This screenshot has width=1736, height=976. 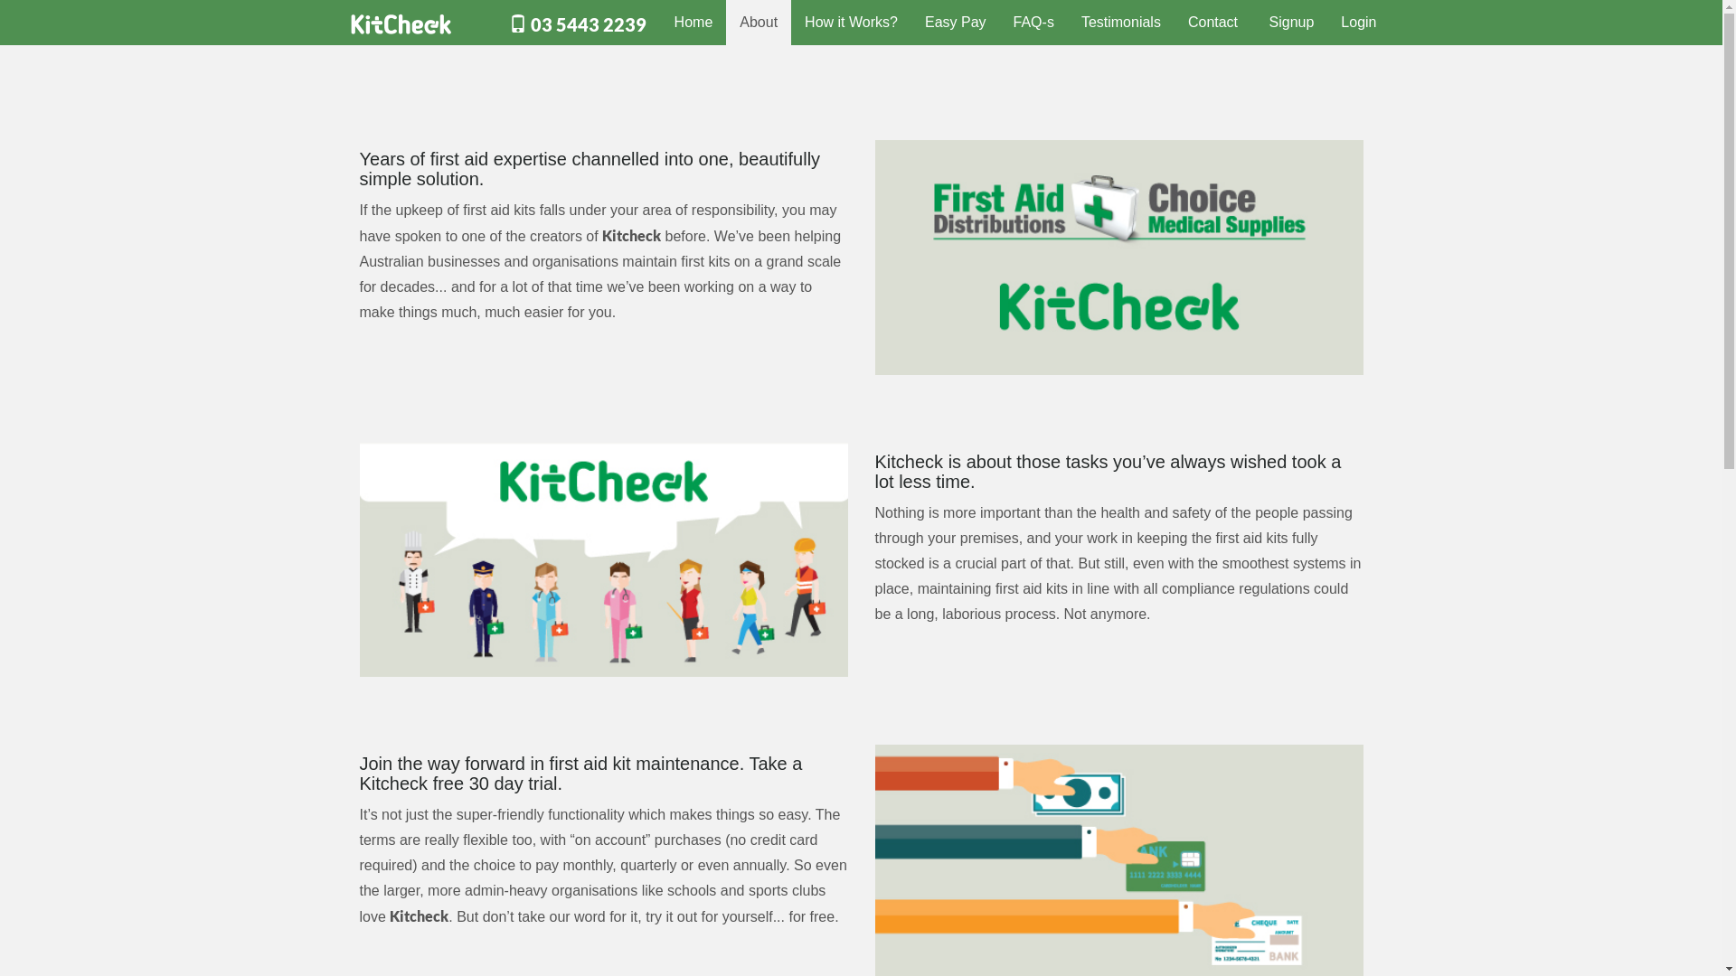 What do you see at coordinates (1358, 23) in the screenshot?
I see `Login` at bounding box center [1358, 23].